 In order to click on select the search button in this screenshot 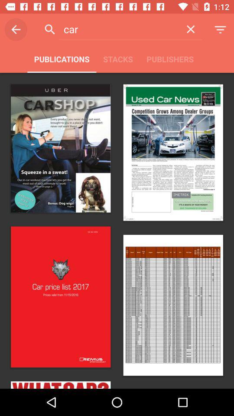, I will do `click(50, 29)`.